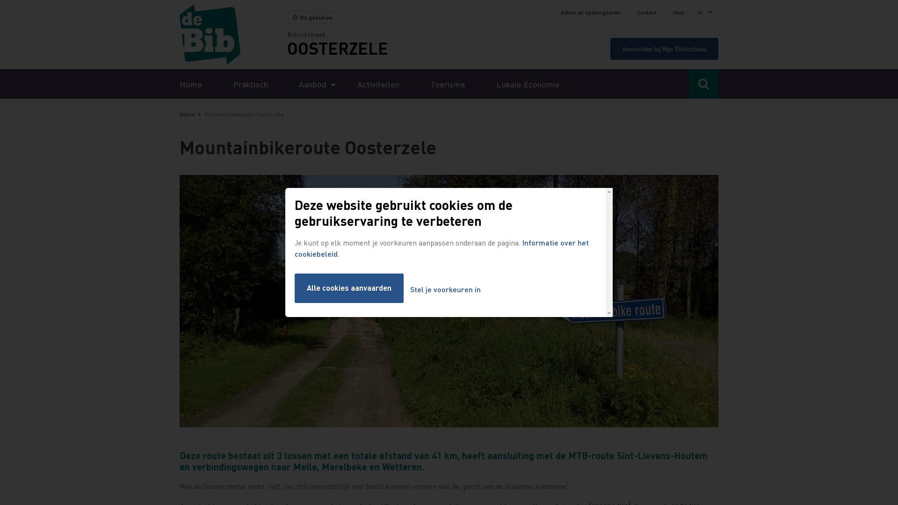 The height and width of the screenshot is (505, 898). What do you see at coordinates (591, 13) in the screenshot?
I see `Adres en openingsuren` at bounding box center [591, 13].